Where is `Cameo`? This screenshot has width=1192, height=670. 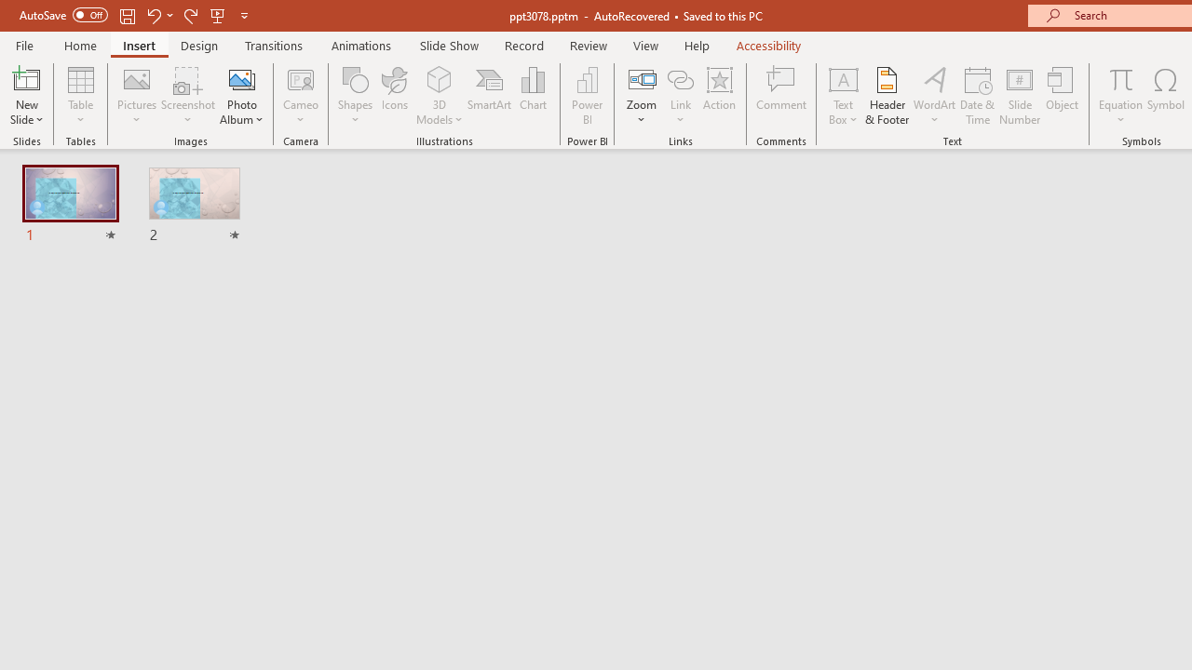 Cameo is located at coordinates (302, 95).